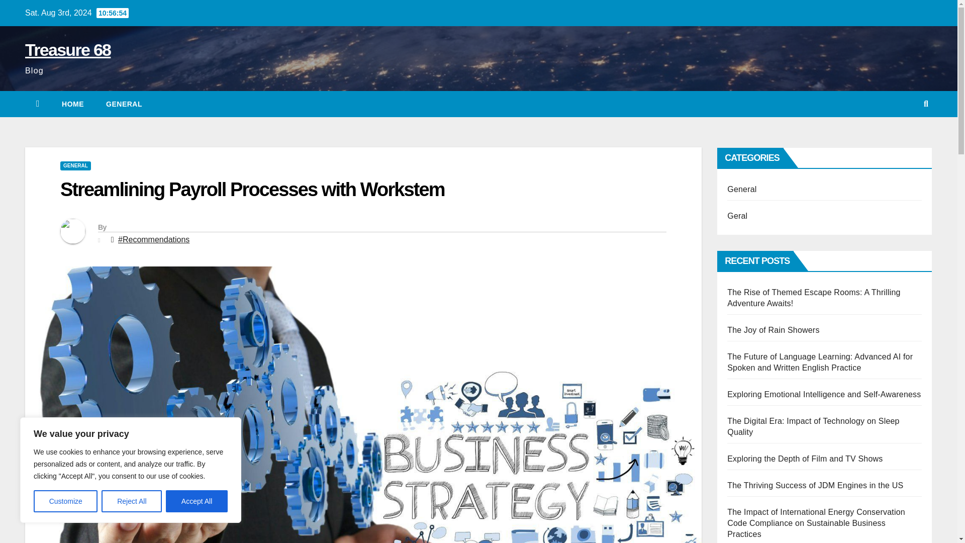 The height and width of the screenshot is (543, 965). Describe the element at coordinates (67, 49) in the screenshot. I see `Treasure 68` at that location.